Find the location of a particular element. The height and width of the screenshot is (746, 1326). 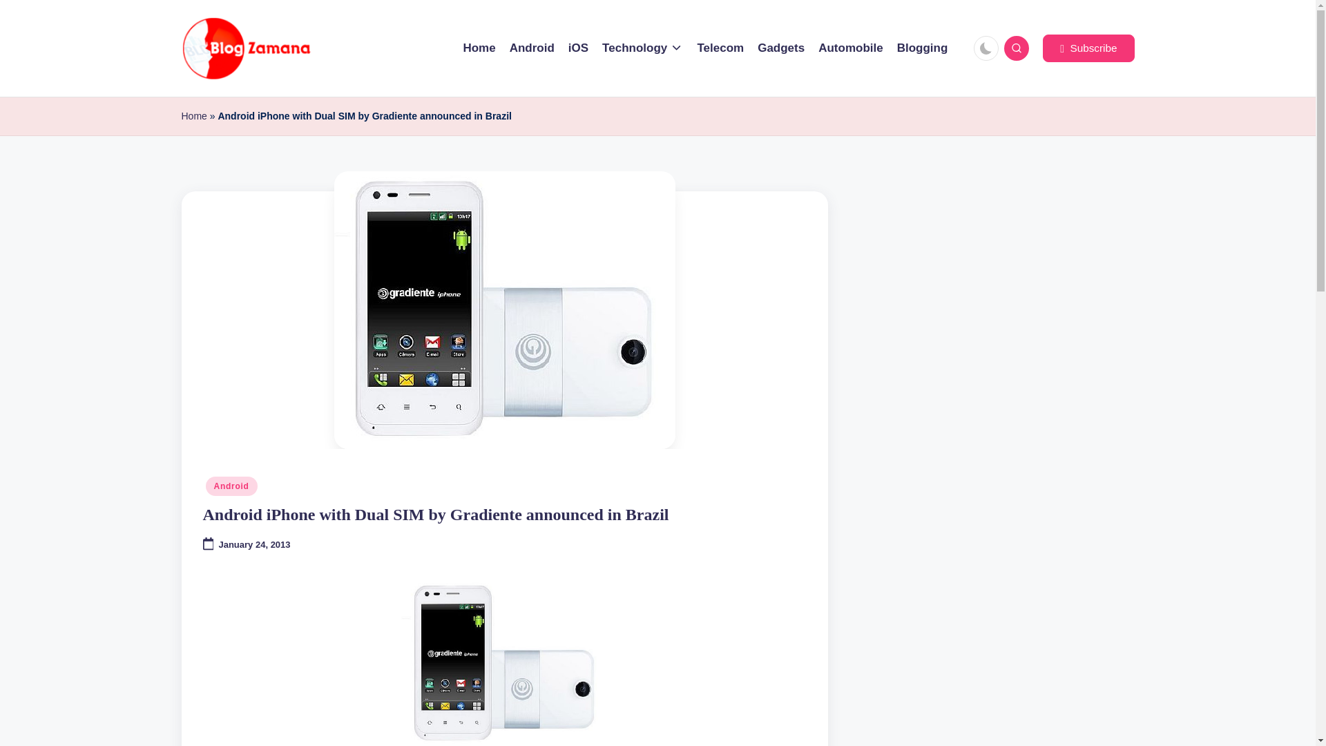

Gadgets is located at coordinates (780, 48).